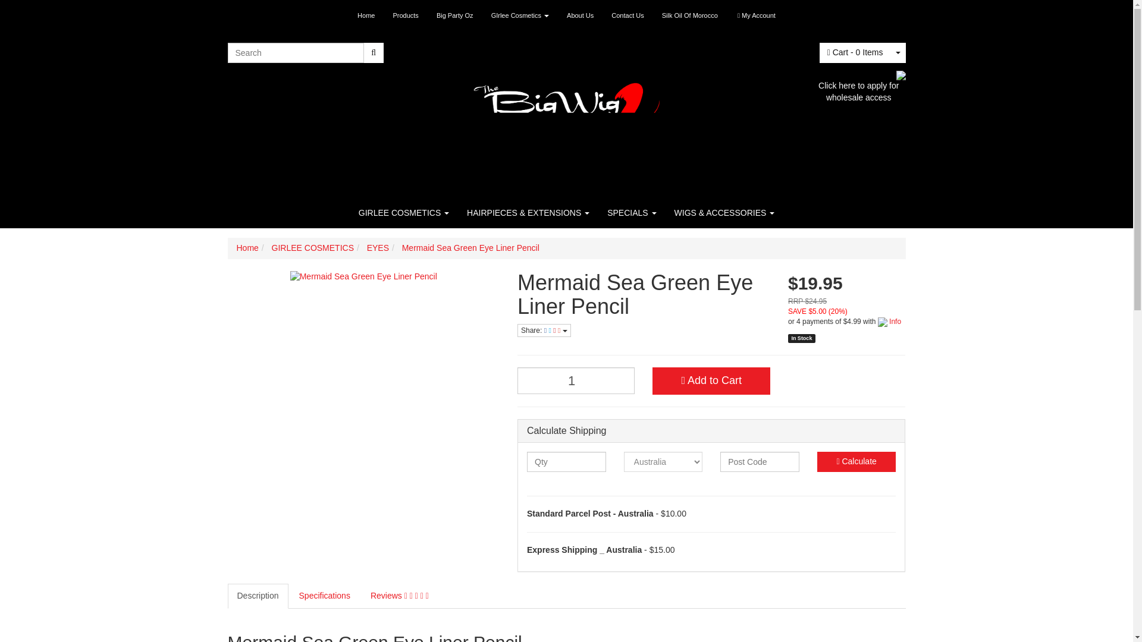 The height and width of the screenshot is (642, 1142). I want to click on GIrlee Cosmetics, so click(520, 15).